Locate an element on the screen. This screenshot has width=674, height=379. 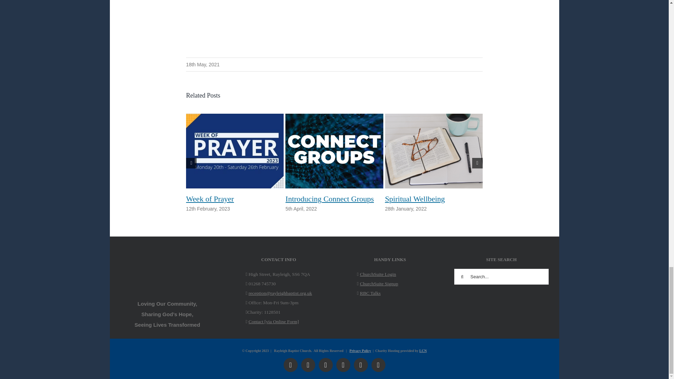
Facebook is located at coordinates (291, 365).